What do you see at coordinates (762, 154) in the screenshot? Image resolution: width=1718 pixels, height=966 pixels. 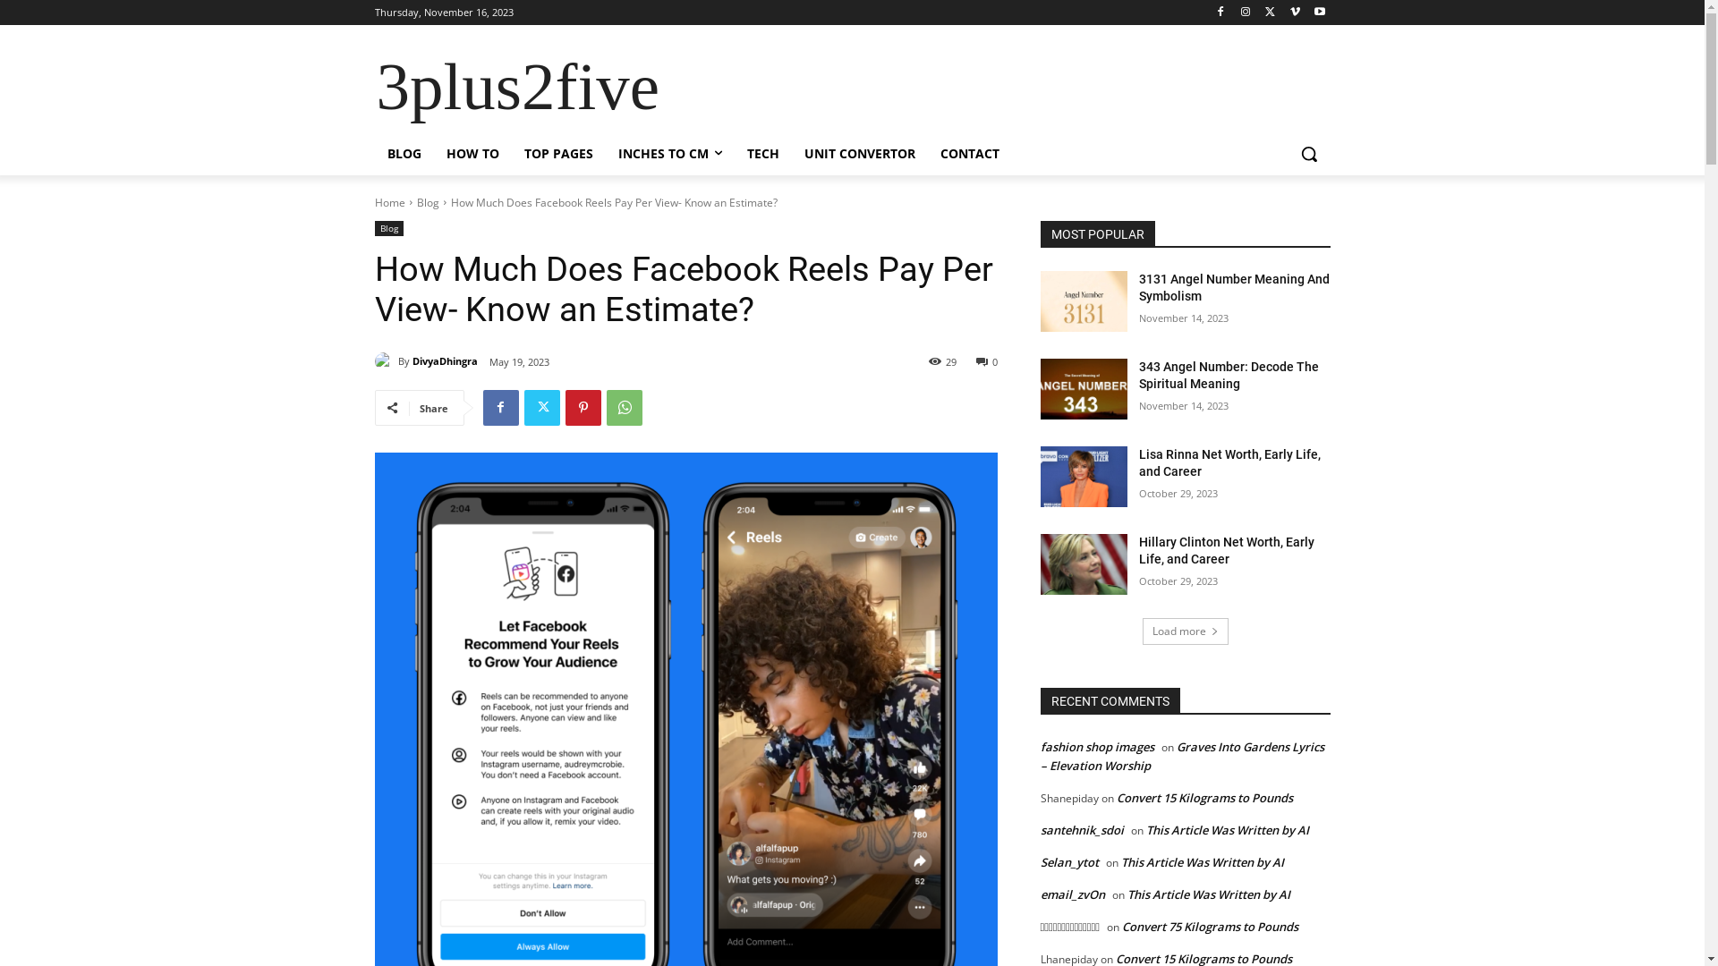 I see `TECH` at bounding box center [762, 154].